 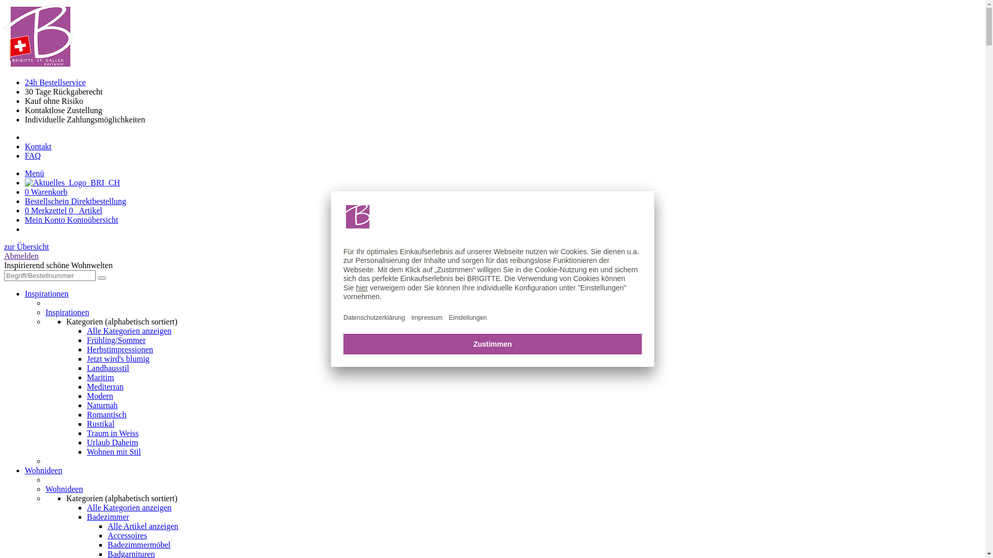 What do you see at coordinates (129, 331) in the screenshot?
I see `Alle Kategorien anzeigen` at bounding box center [129, 331].